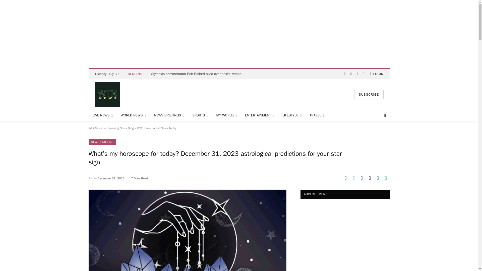 This screenshot has height=271, width=482. Describe the element at coordinates (102, 115) in the screenshot. I see `Coverage of Live news and events in Realtime` at that location.